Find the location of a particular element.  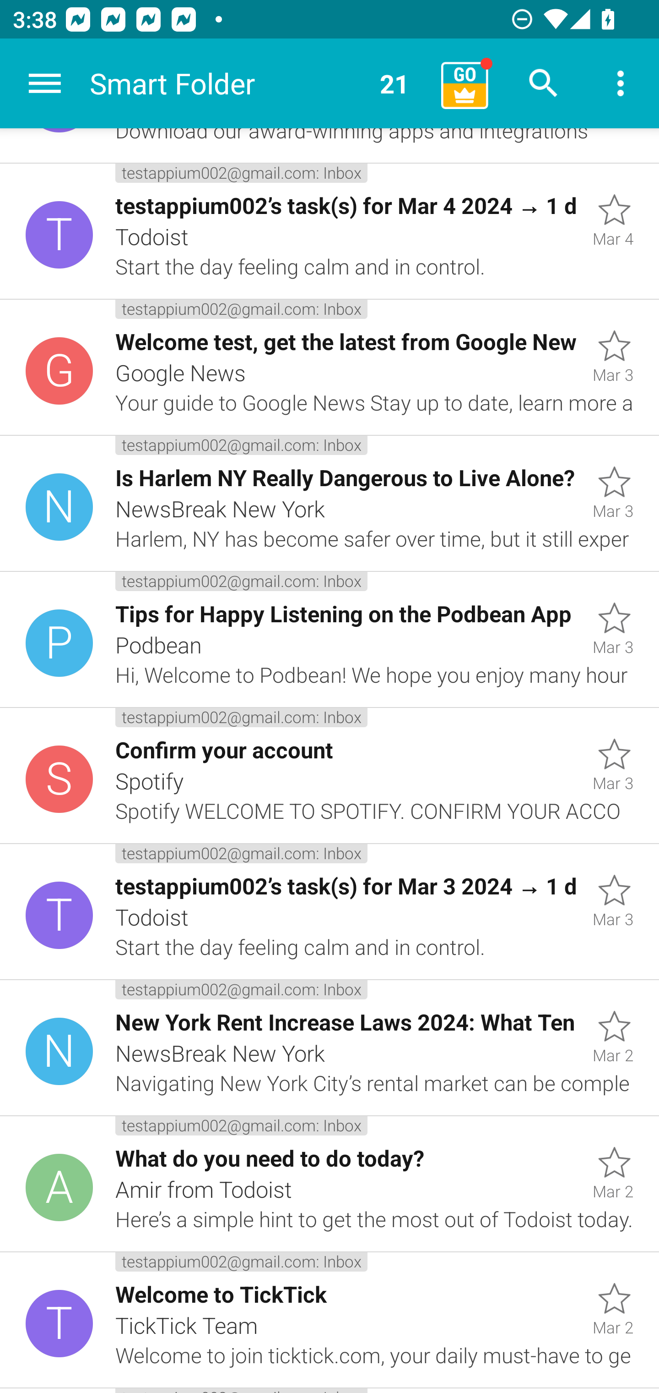

Navigate up is located at coordinates (45, 83).